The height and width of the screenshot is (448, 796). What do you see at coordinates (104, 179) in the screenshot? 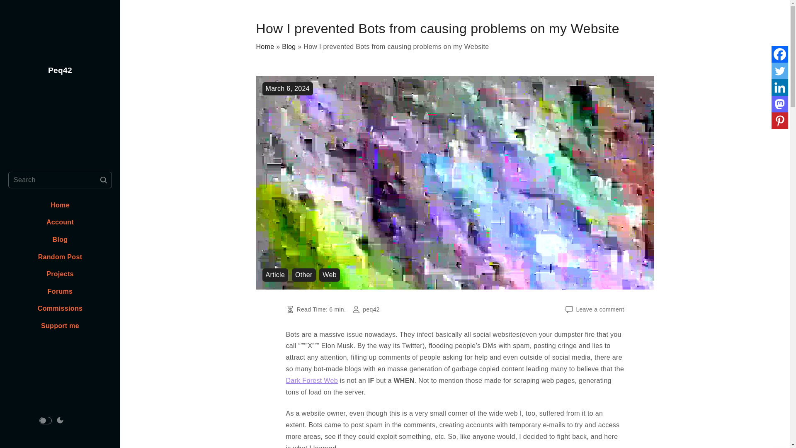
I see `Search` at bounding box center [104, 179].